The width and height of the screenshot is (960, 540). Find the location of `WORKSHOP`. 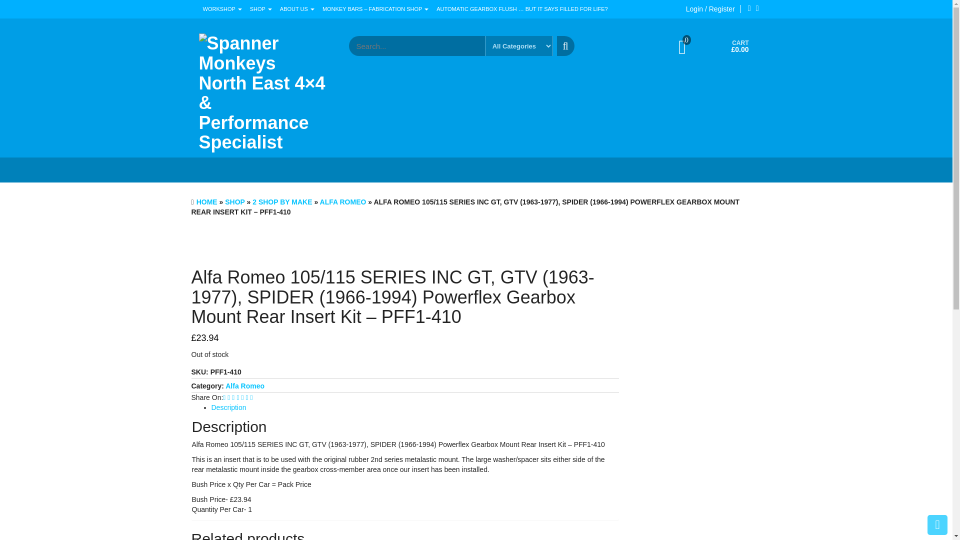

WORKSHOP is located at coordinates (222, 9).